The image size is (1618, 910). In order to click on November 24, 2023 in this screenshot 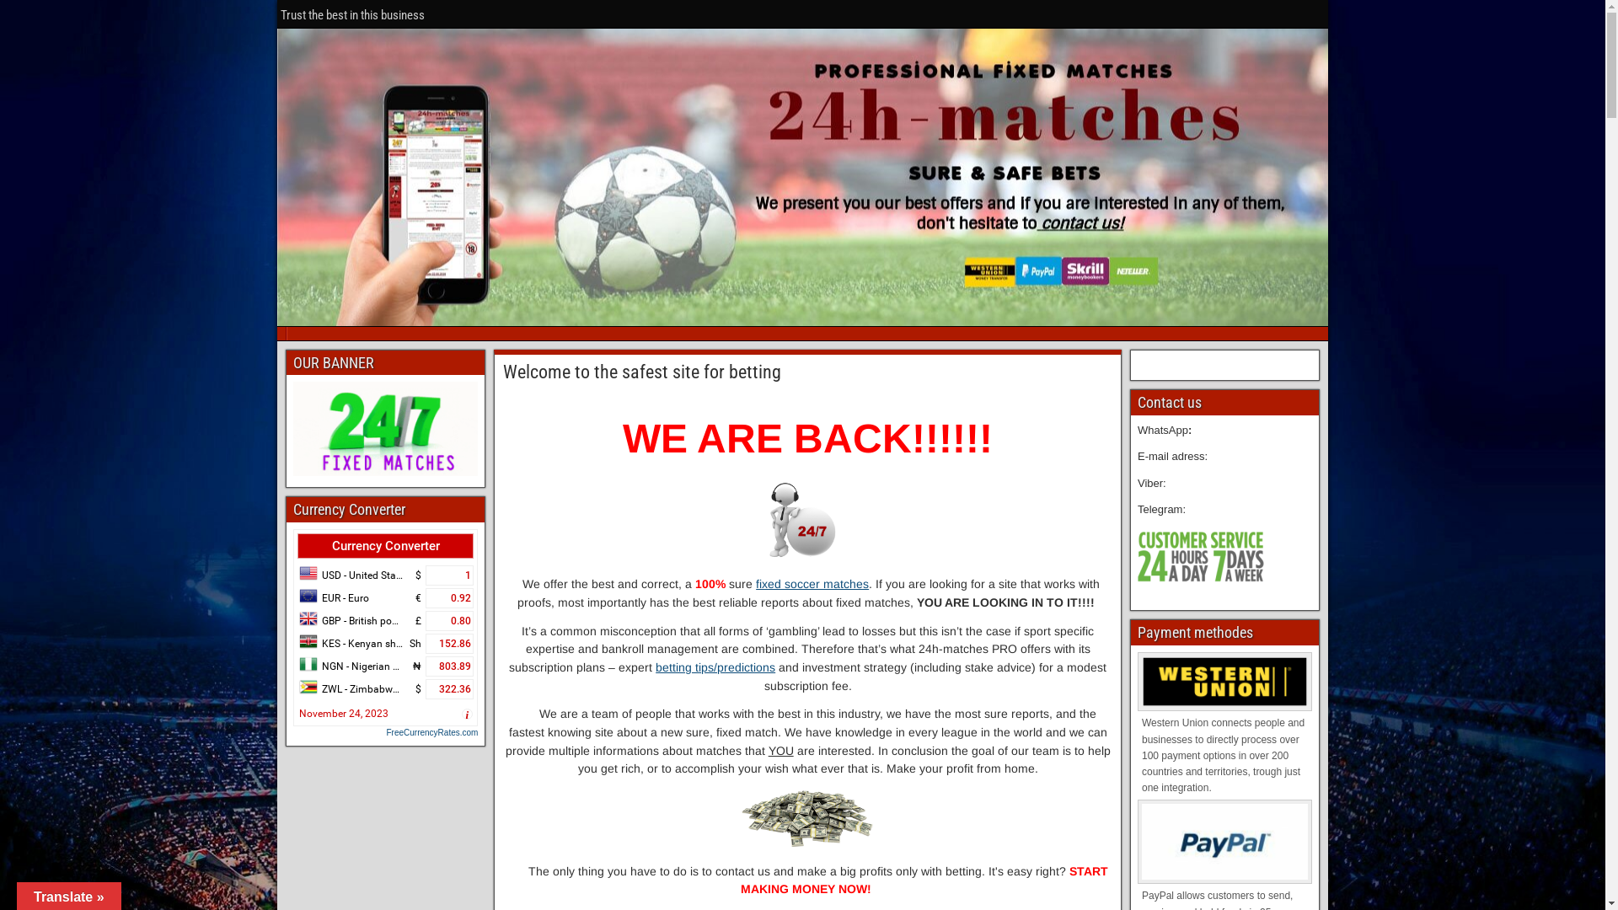, I will do `click(344, 714)`.